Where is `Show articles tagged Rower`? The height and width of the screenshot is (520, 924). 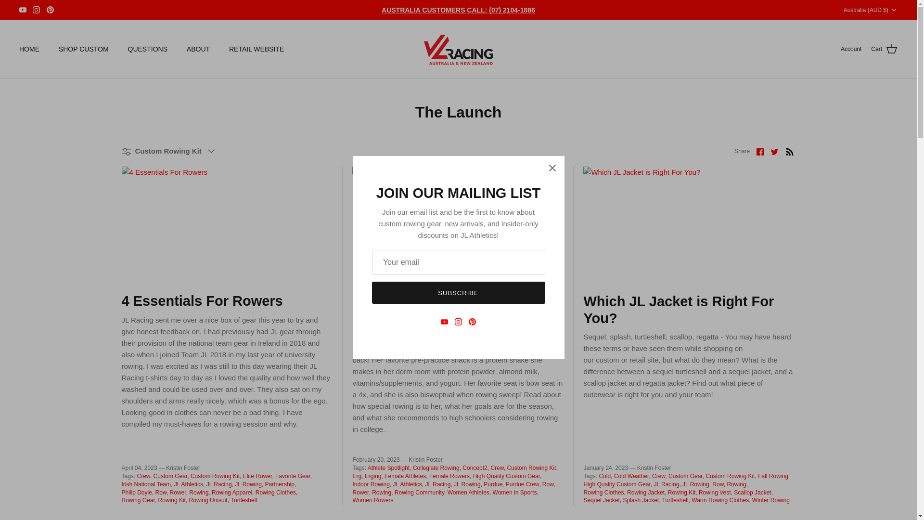 Show articles tagged Rower is located at coordinates (179, 493).